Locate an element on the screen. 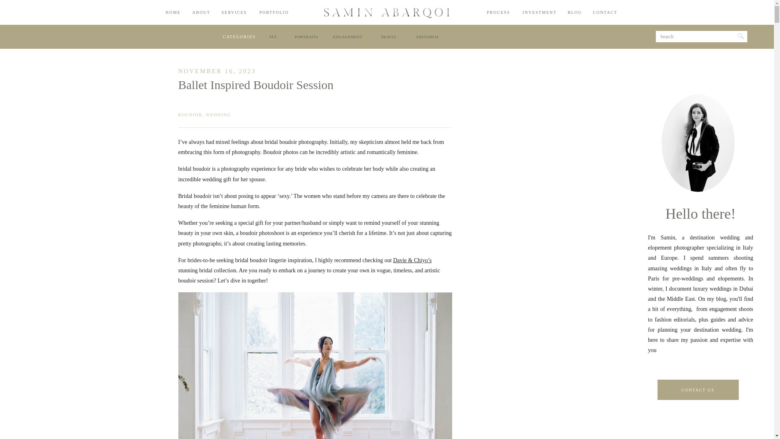 The width and height of the screenshot is (780, 439). ABOUT is located at coordinates (201, 12).